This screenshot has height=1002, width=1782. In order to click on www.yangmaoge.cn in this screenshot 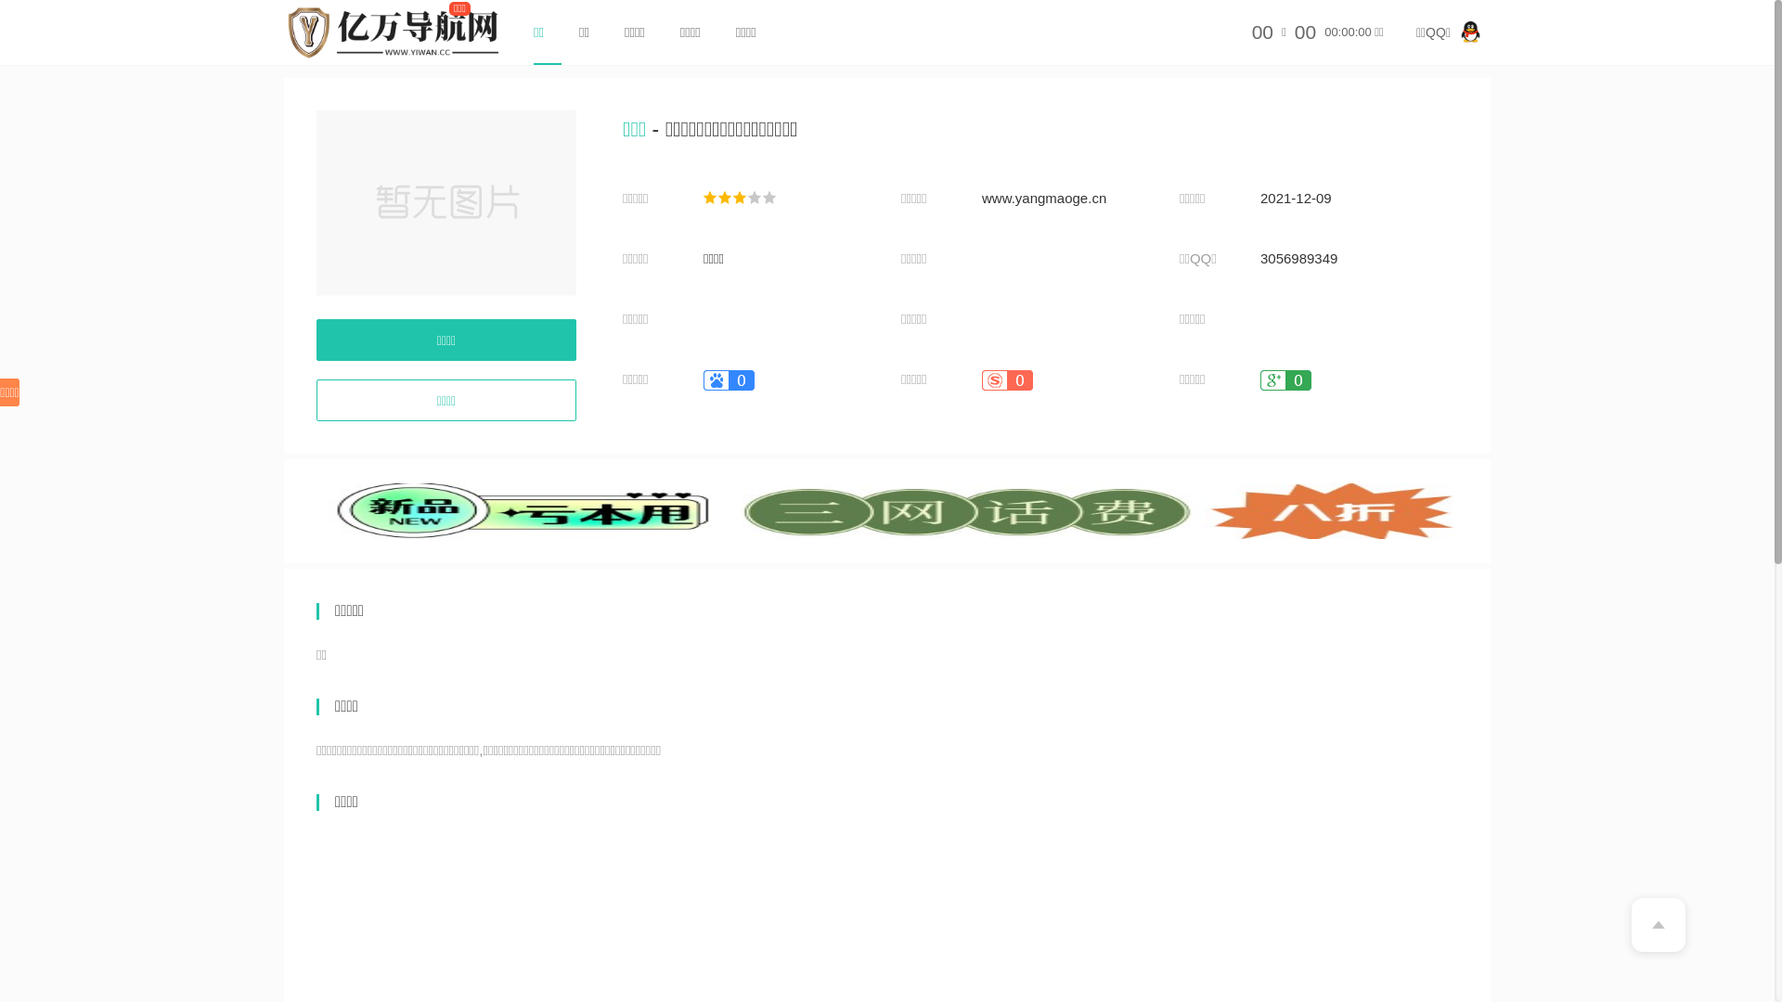, I will do `click(1044, 199)`.